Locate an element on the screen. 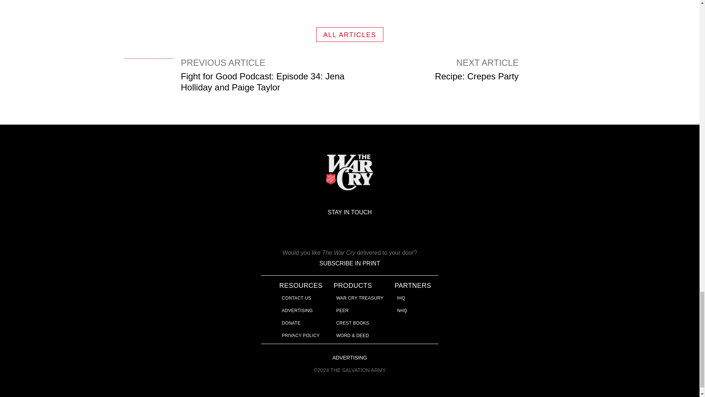 This screenshot has width=705, height=397. PRIVACY POLICY is located at coordinates (301, 336).